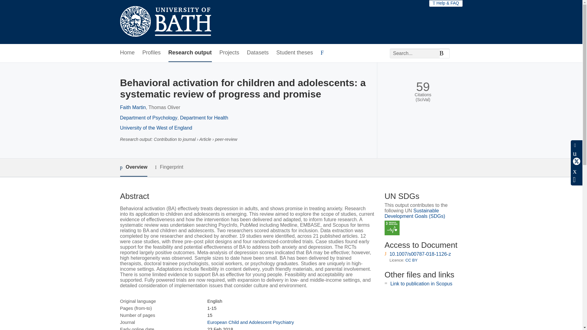 The image size is (587, 330). I want to click on Overview, so click(133, 167).